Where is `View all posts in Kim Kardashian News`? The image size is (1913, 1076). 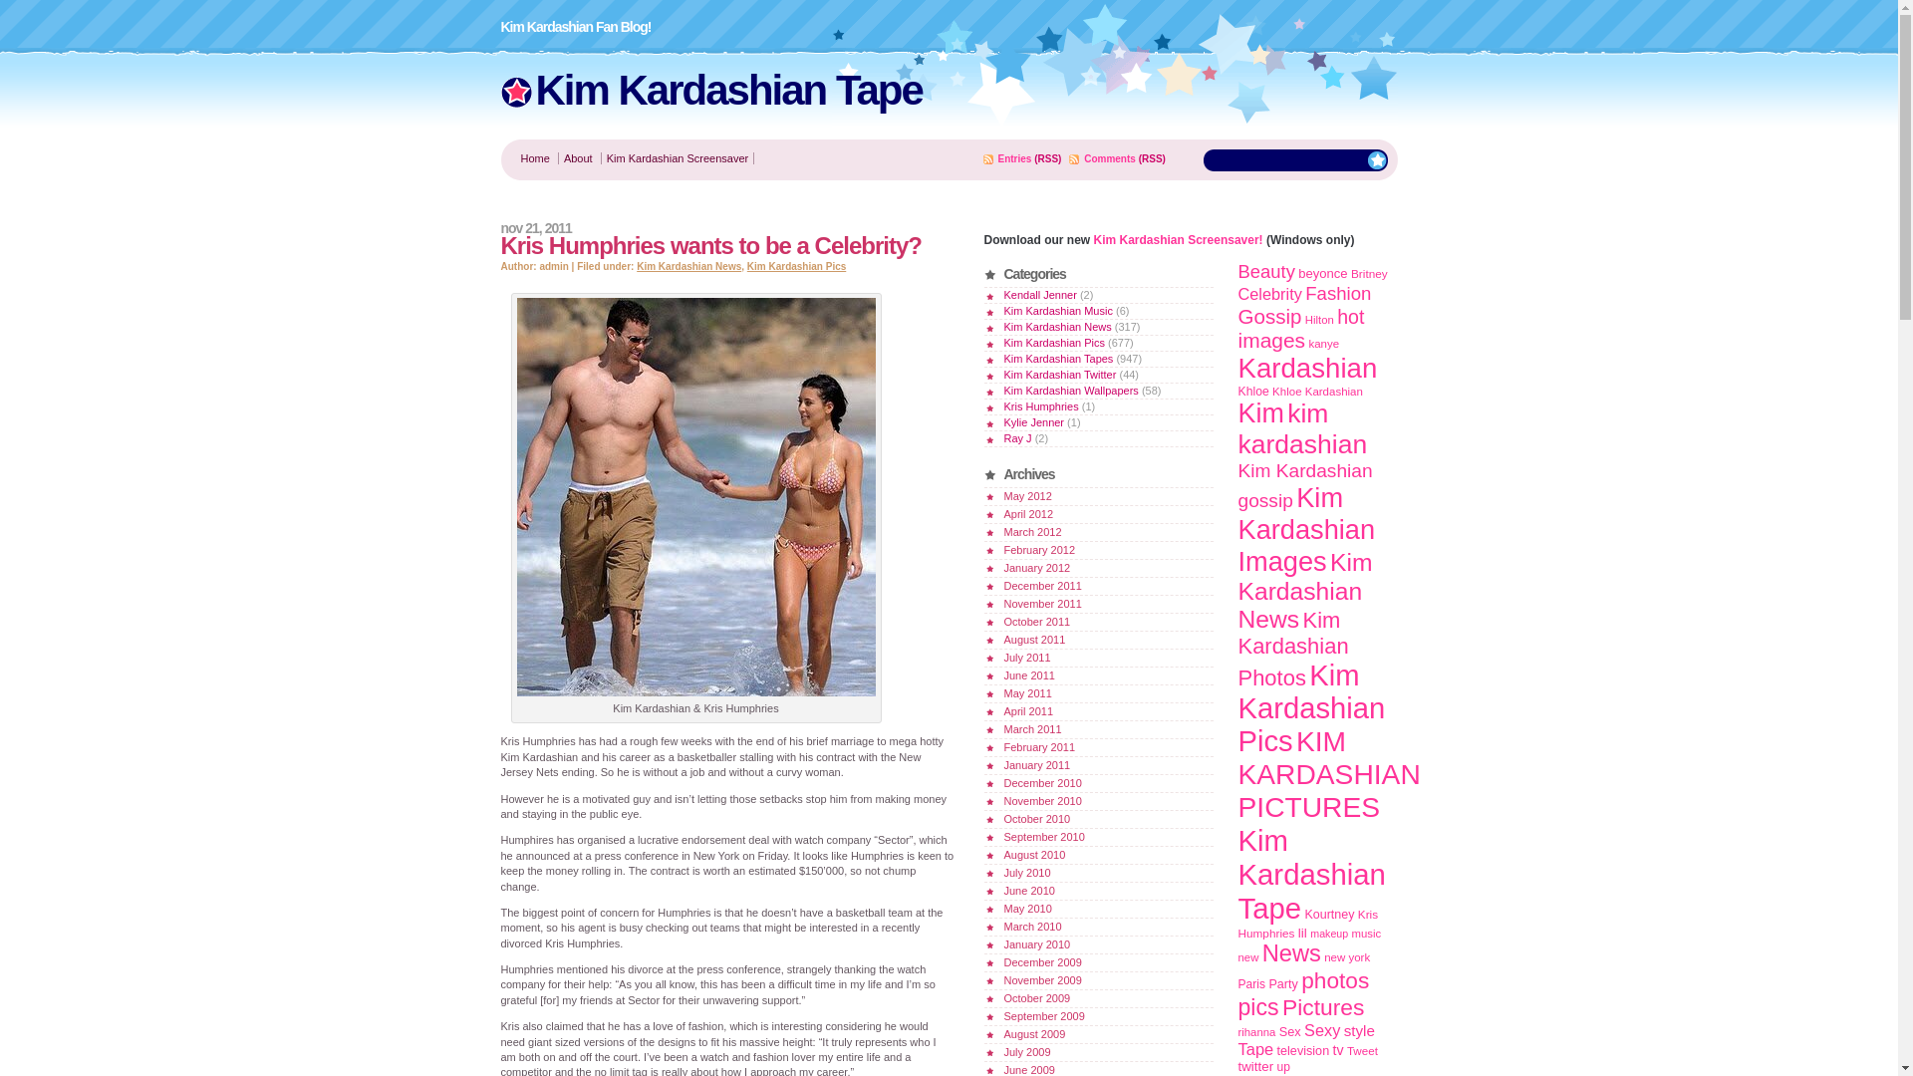
View all posts in Kim Kardashian News is located at coordinates (689, 267).